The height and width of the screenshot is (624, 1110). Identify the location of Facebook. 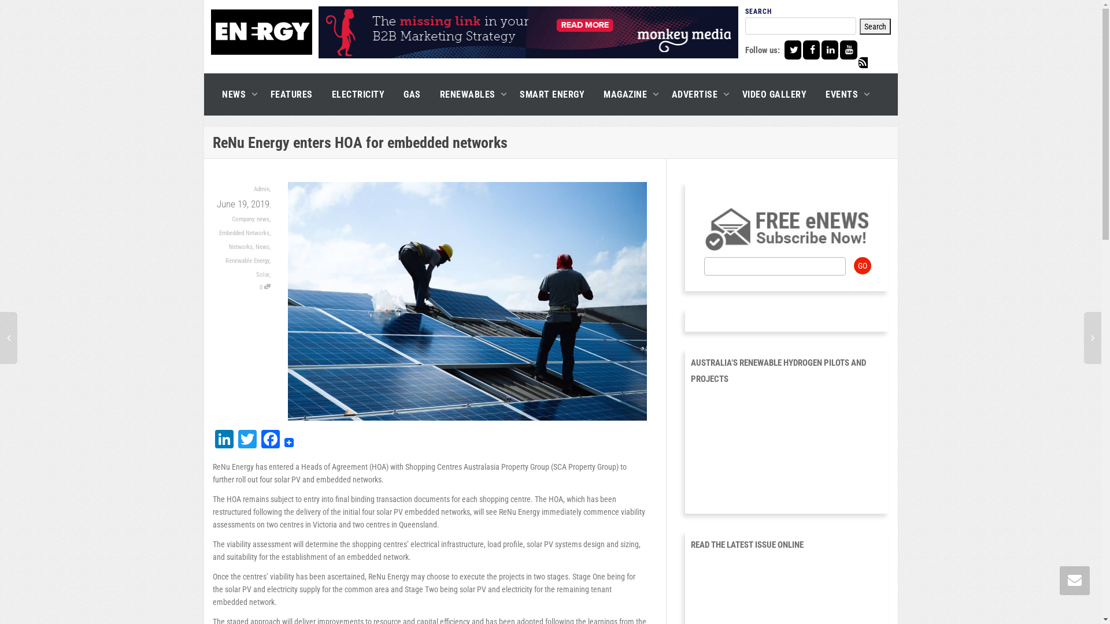
(271, 440).